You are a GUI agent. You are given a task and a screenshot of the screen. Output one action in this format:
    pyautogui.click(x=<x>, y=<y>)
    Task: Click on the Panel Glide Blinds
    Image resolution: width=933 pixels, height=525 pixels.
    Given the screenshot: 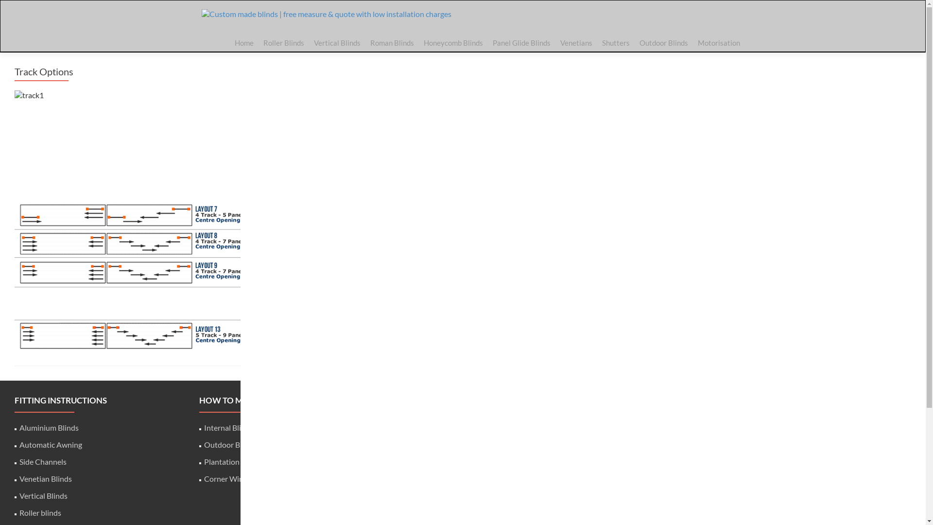 What is the action you would take?
    pyautogui.click(x=521, y=43)
    